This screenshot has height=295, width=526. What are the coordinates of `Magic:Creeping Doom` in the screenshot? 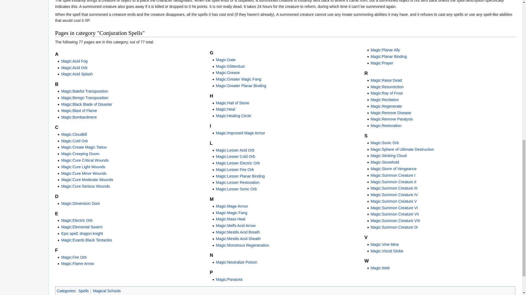 It's located at (80, 154).